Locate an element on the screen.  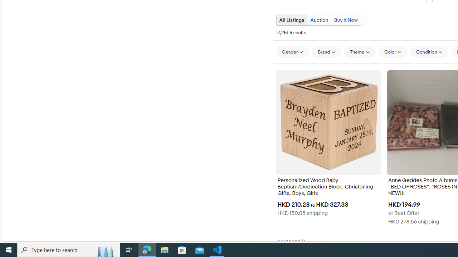
Brand is located at coordinates (326, 52).